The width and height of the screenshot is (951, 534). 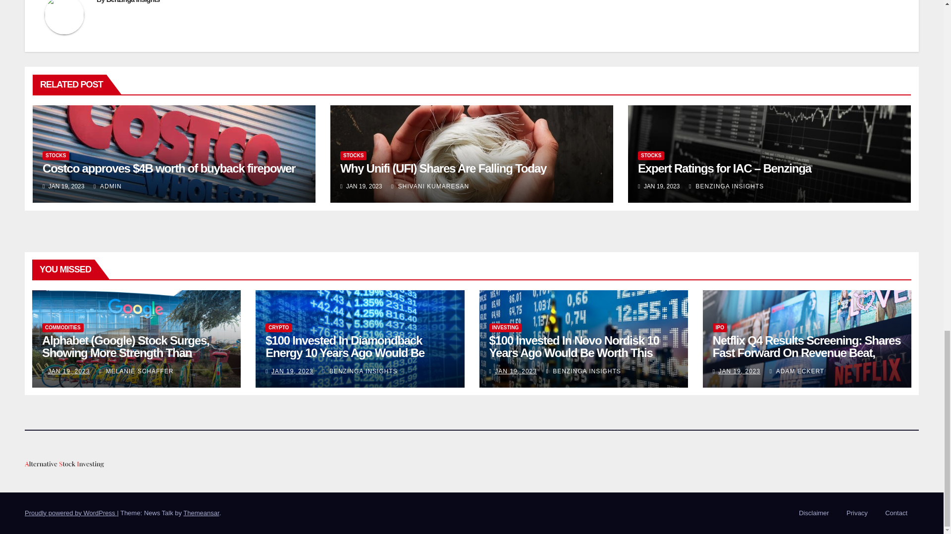 What do you see at coordinates (62, 327) in the screenshot?
I see `COMMODITIES` at bounding box center [62, 327].